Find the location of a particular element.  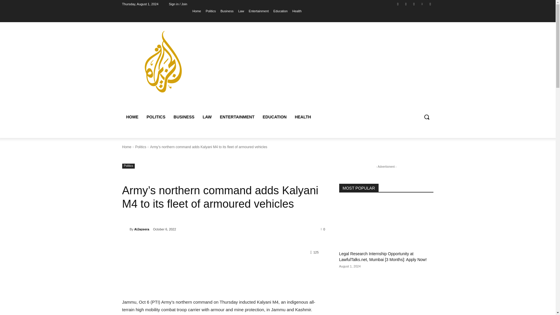

AlJazeera is located at coordinates (141, 229).